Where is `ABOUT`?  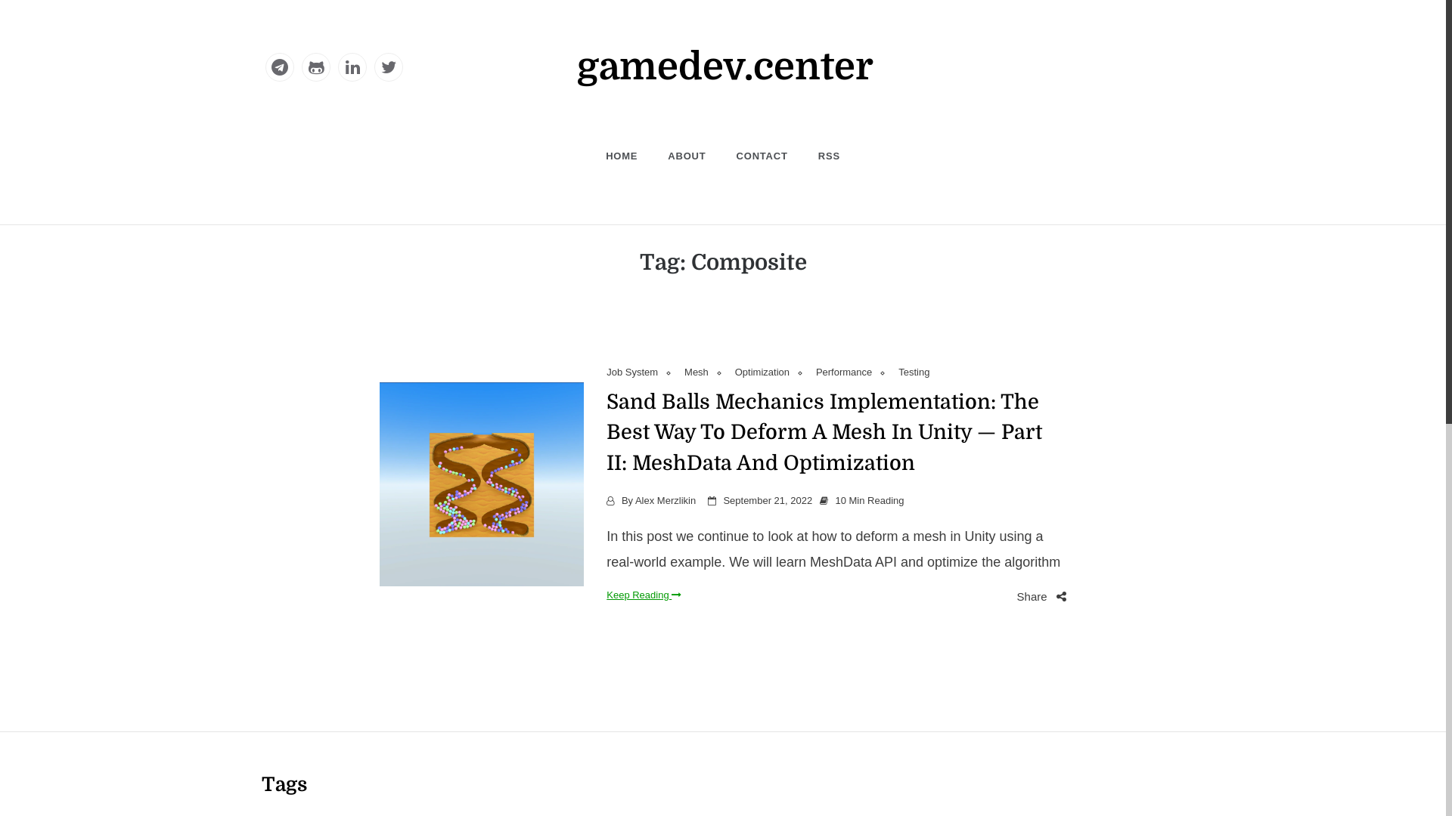
ABOUT is located at coordinates (687, 156).